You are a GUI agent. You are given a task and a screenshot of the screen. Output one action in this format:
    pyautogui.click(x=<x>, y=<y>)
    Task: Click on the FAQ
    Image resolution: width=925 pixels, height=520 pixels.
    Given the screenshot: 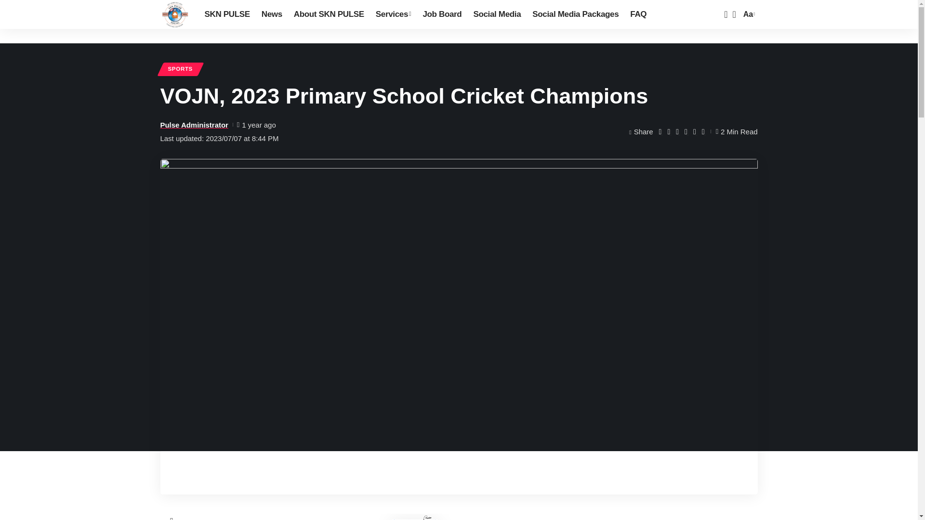 What is the action you would take?
    pyautogui.click(x=638, y=14)
    